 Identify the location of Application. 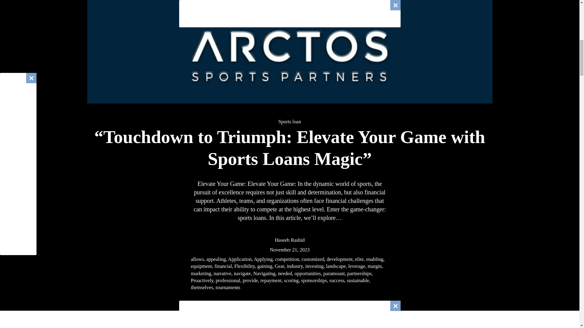
(240, 259).